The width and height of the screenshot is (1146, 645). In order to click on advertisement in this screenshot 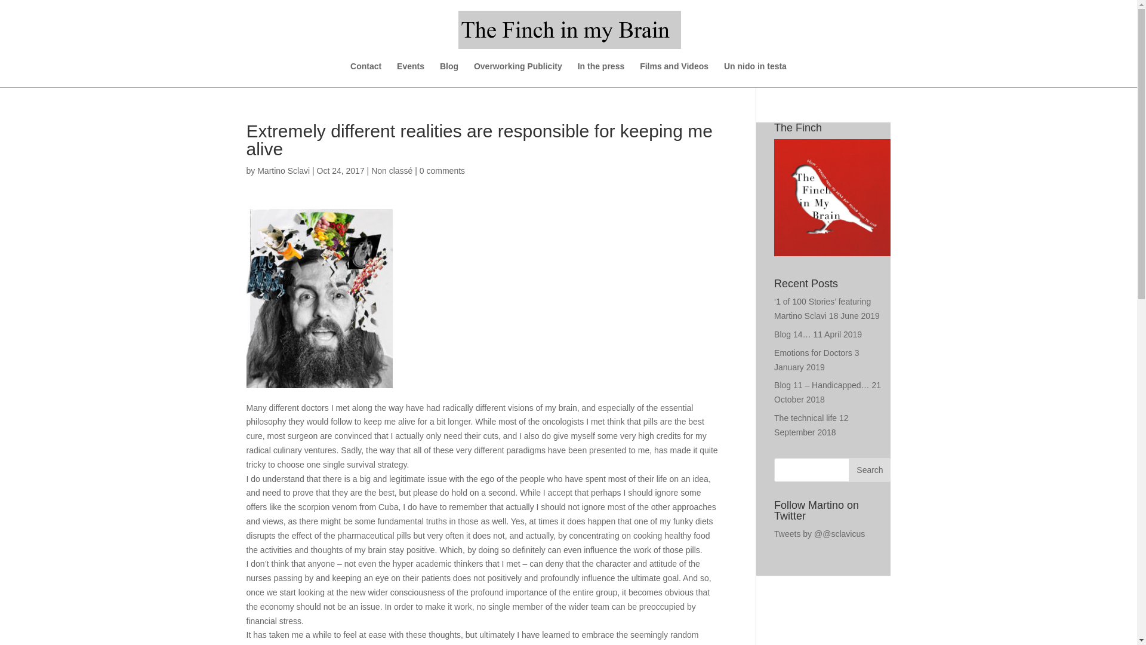, I will do `click(832, 197)`.